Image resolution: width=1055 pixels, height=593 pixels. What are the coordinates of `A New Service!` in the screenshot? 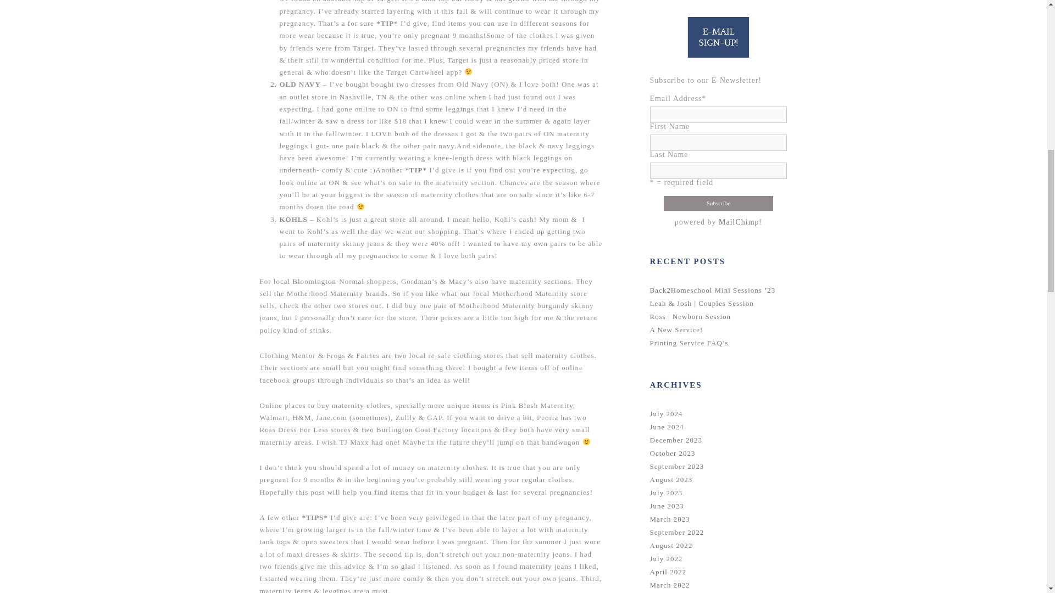 It's located at (676, 329).